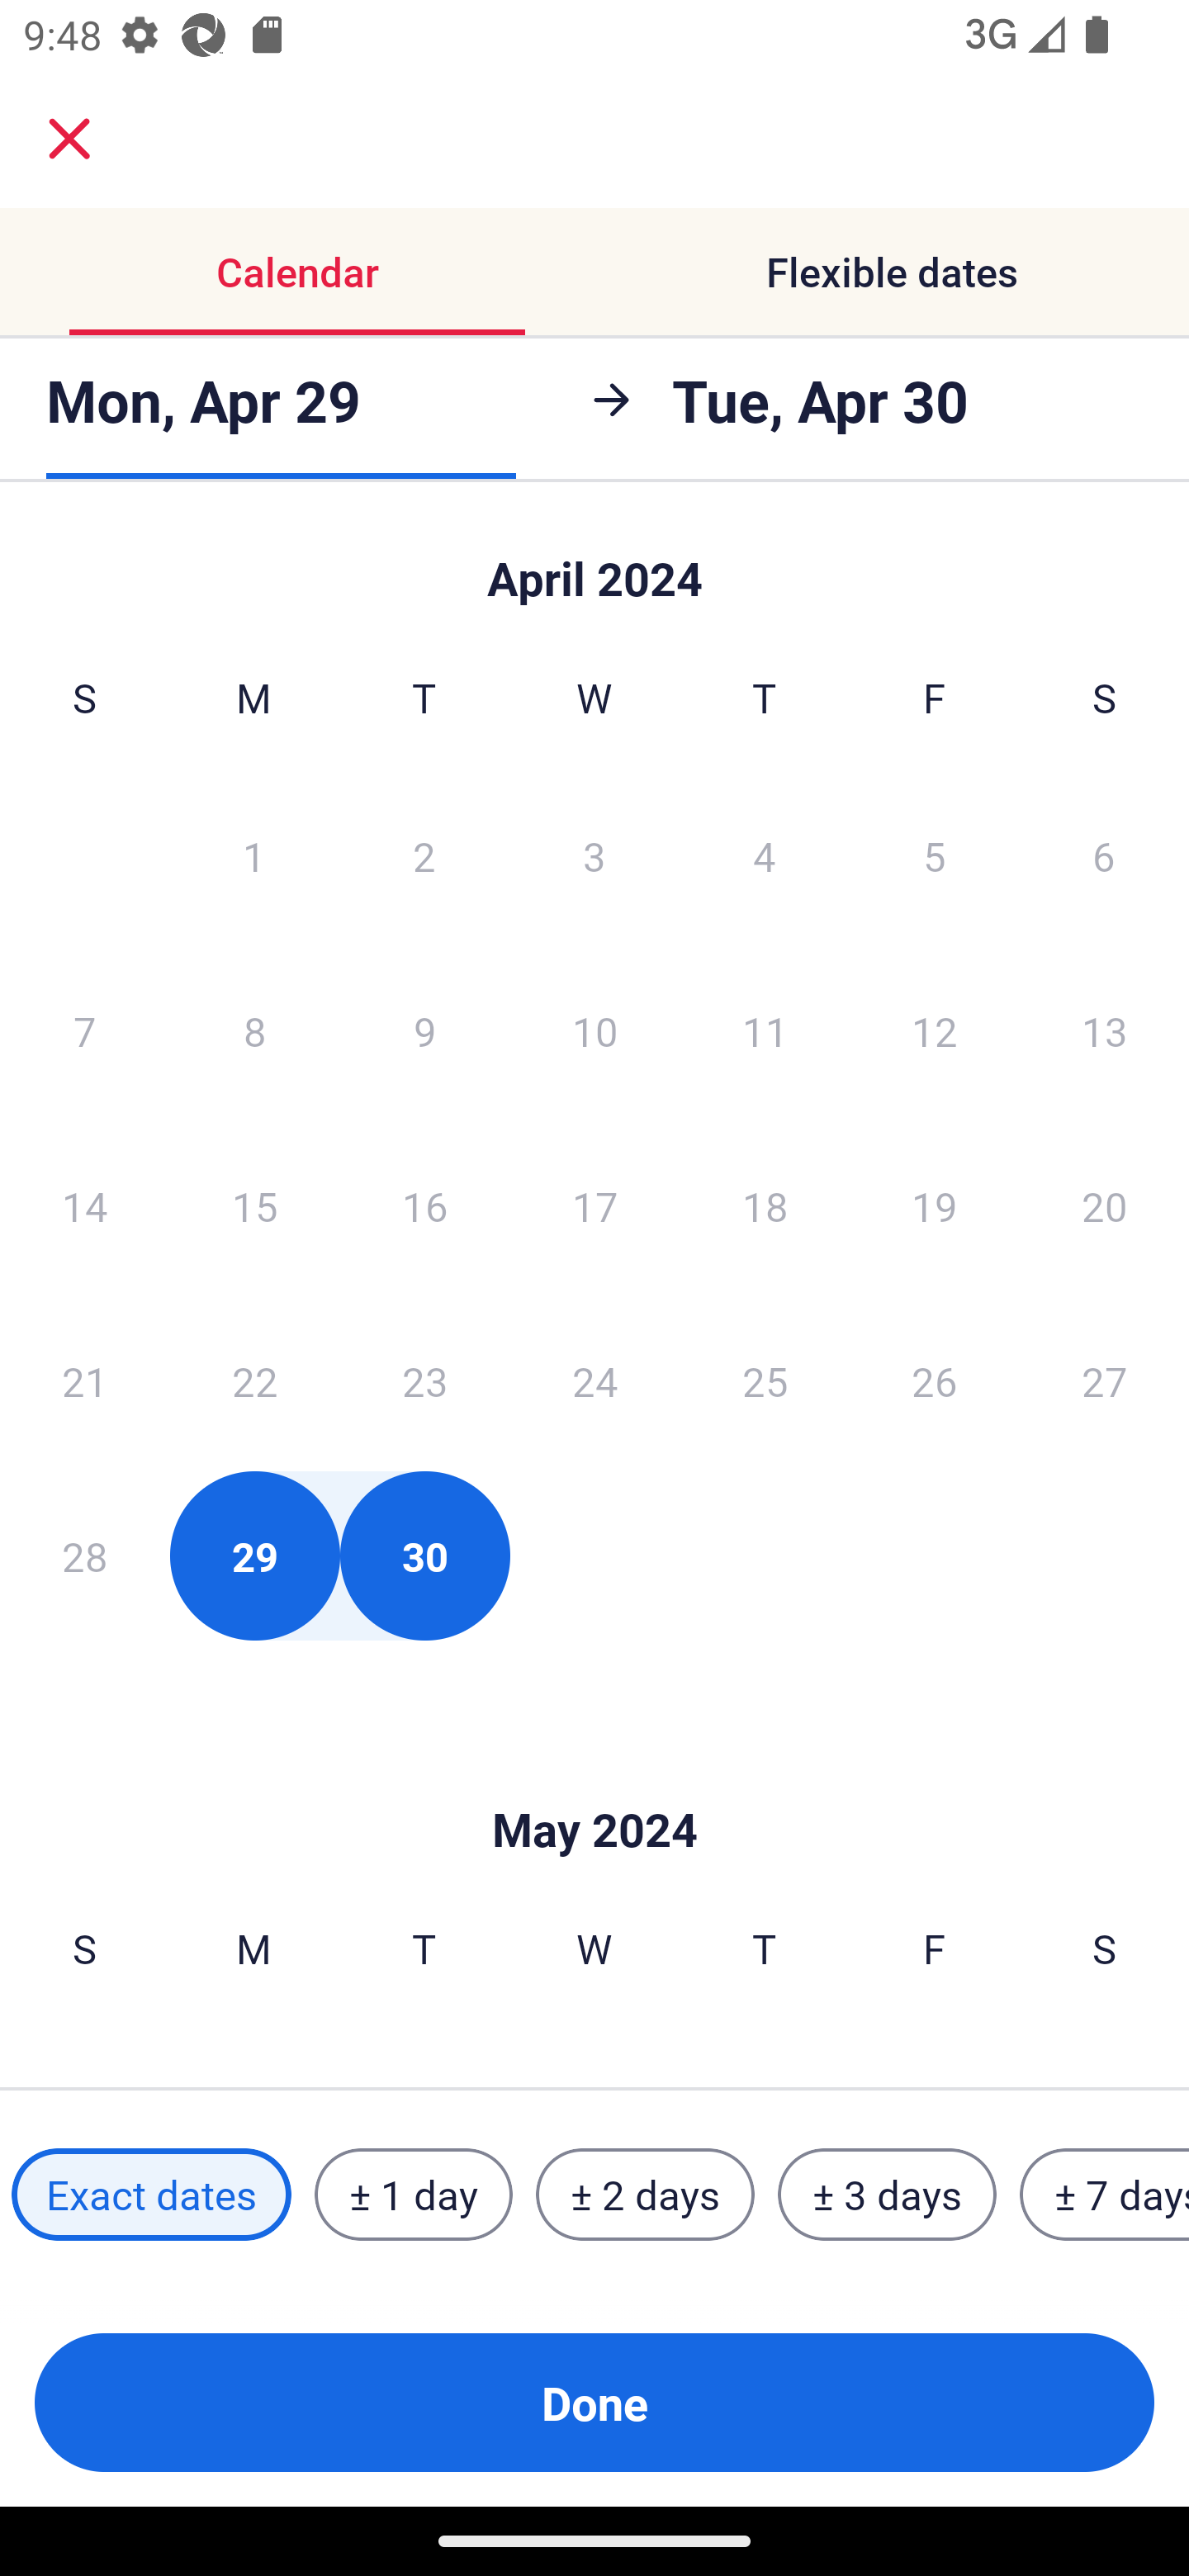 This screenshot has width=1189, height=2576. What do you see at coordinates (1105, 1205) in the screenshot?
I see `20 Saturday, April 20, 2024` at bounding box center [1105, 1205].